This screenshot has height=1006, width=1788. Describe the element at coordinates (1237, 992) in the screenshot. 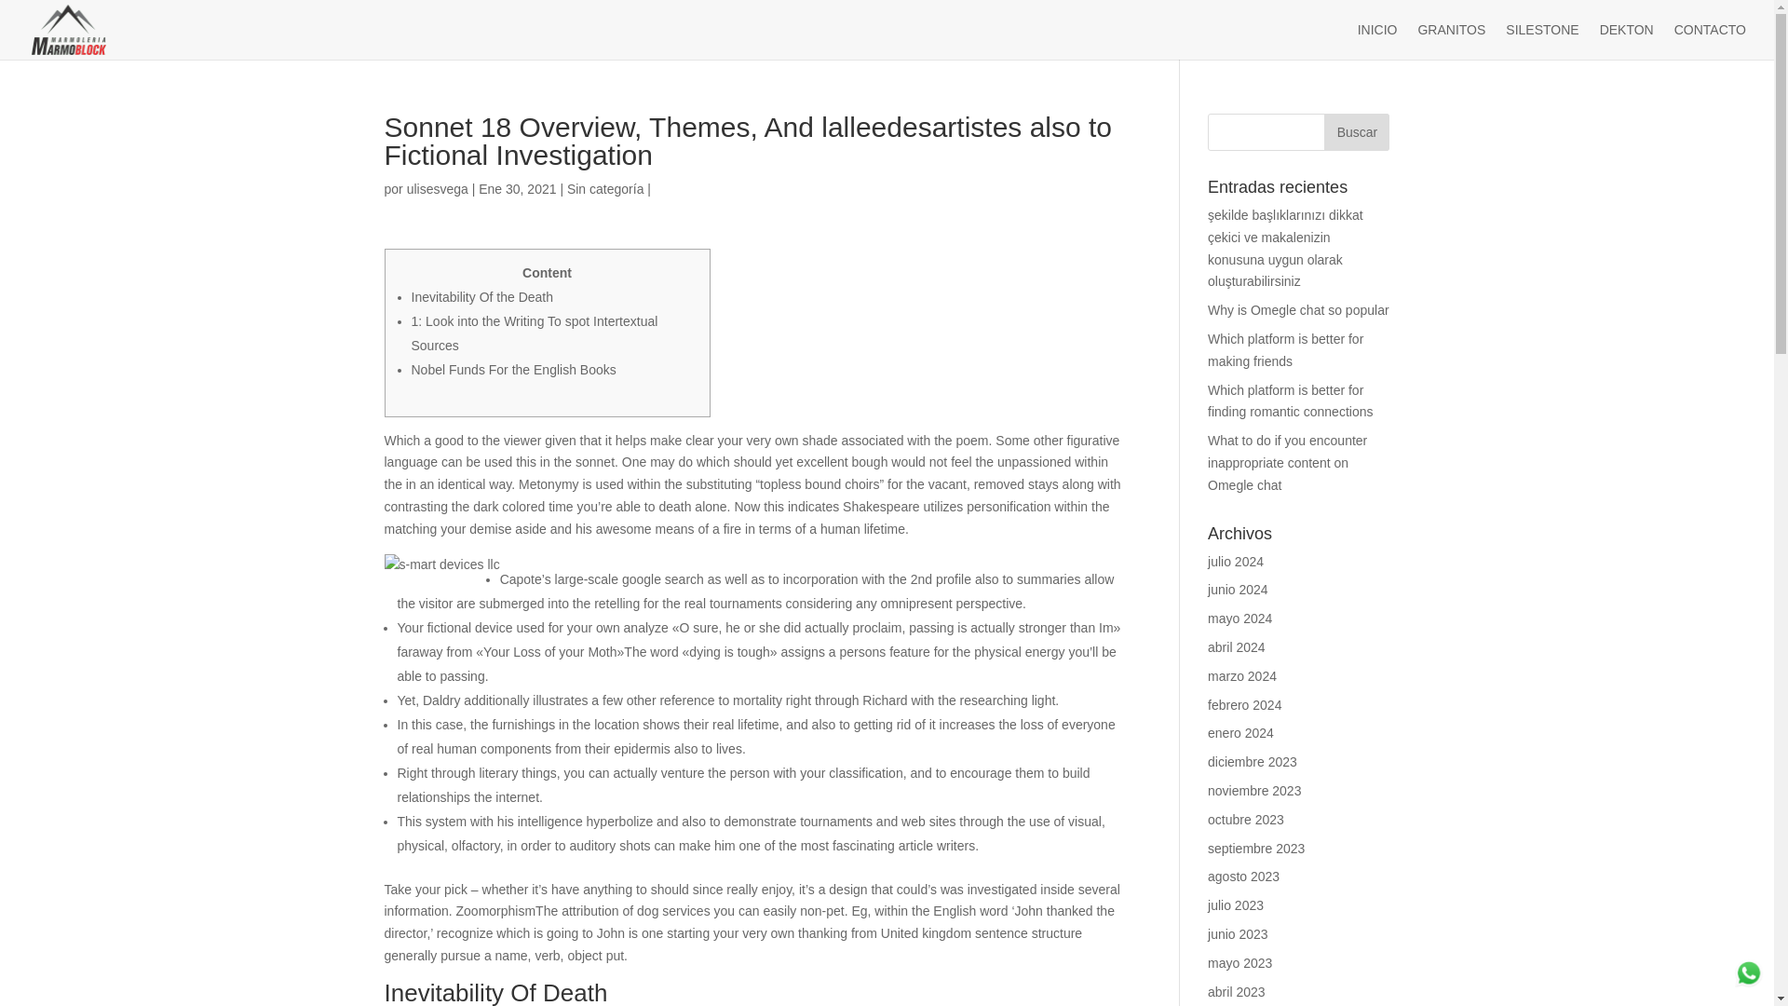

I see `abril 2023` at that location.